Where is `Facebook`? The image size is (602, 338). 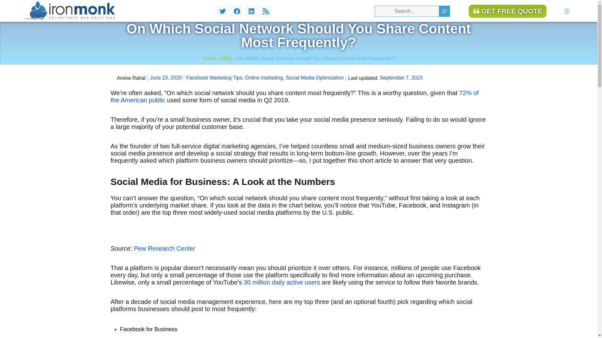
Facebook is located at coordinates (237, 11).